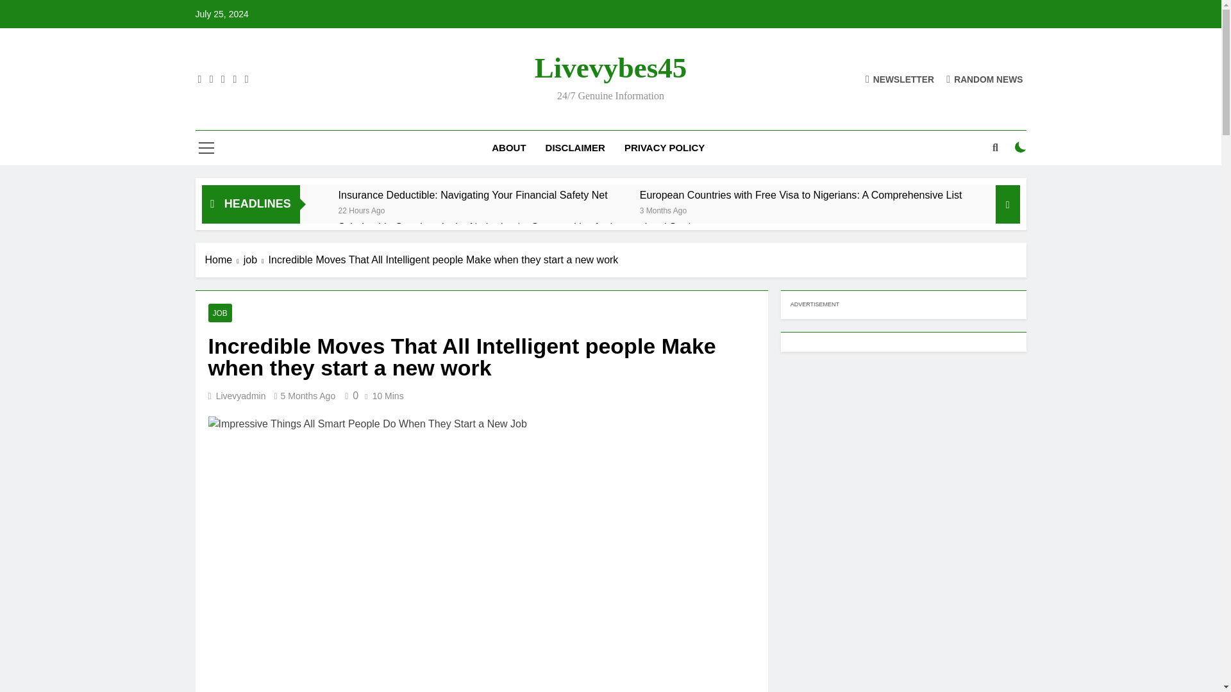  I want to click on Livevyadmin, so click(241, 396).